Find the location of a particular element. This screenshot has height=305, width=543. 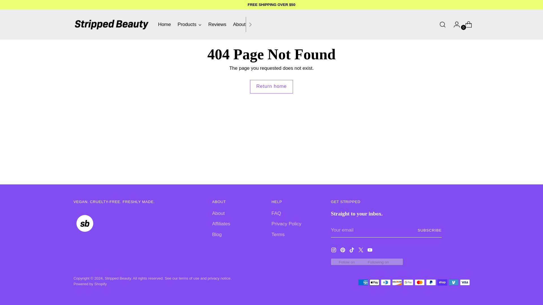

Reviews is located at coordinates (217, 24).